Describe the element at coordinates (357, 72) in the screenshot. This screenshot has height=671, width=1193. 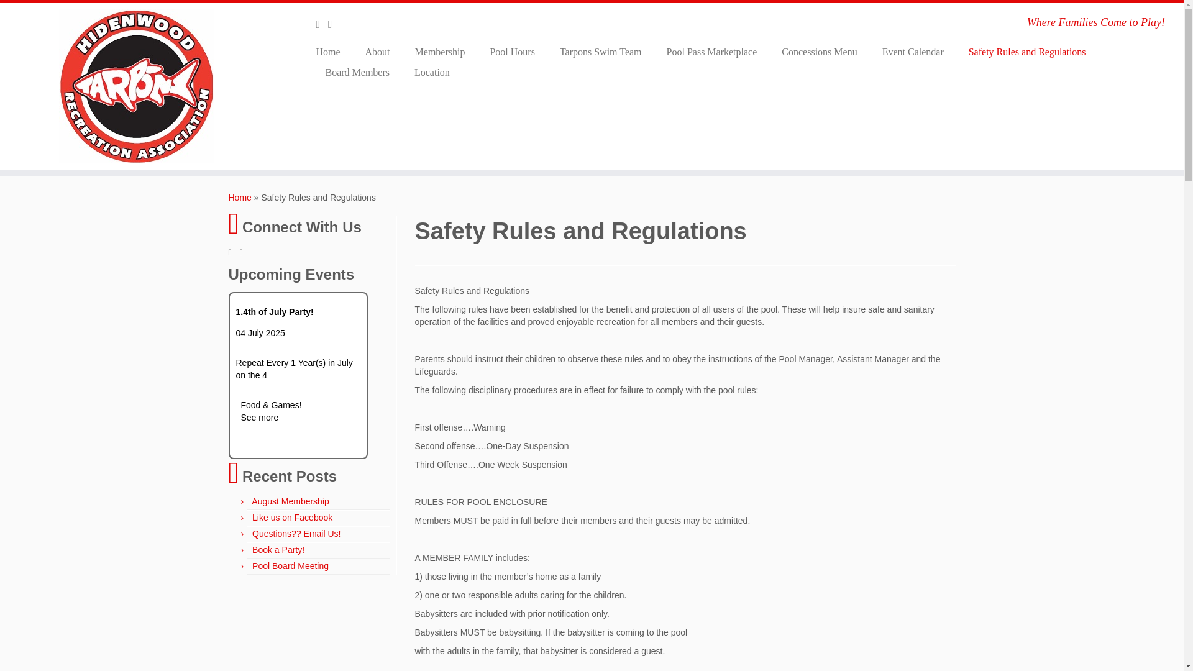
I see `Board Members` at that location.